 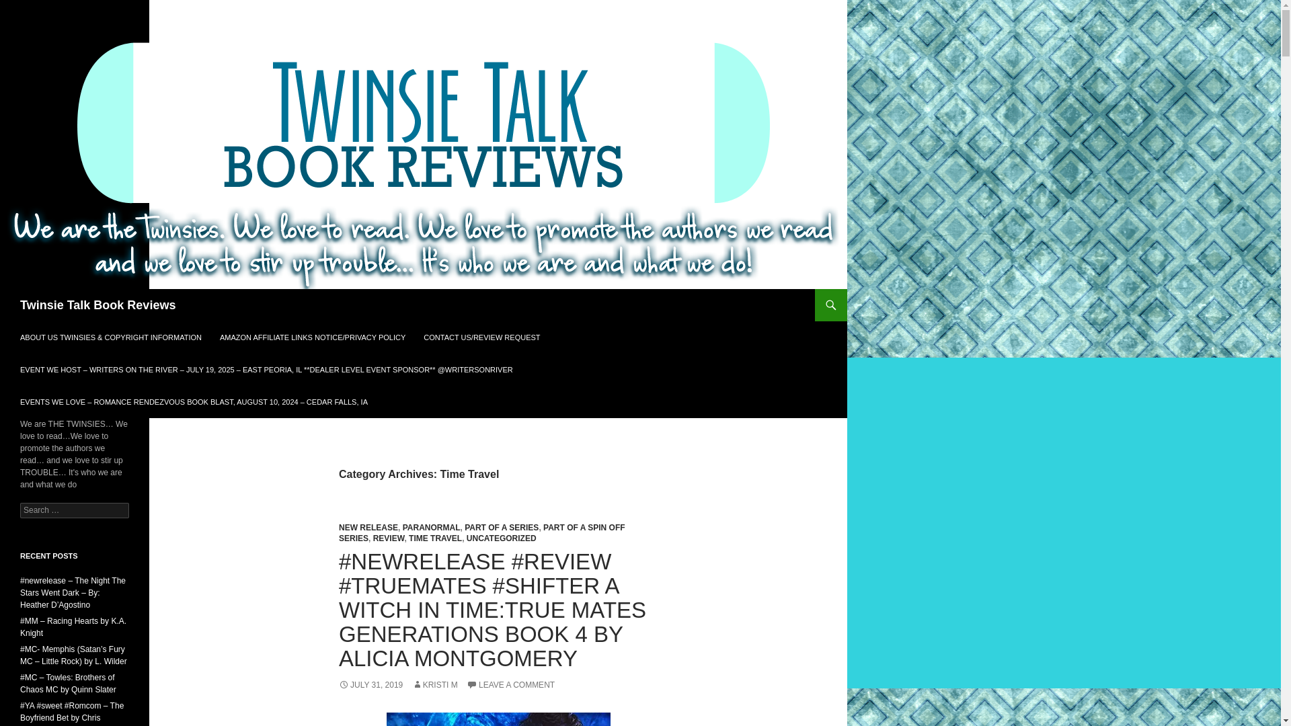 I want to click on TIME TRAVEL, so click(x=436, y=538).